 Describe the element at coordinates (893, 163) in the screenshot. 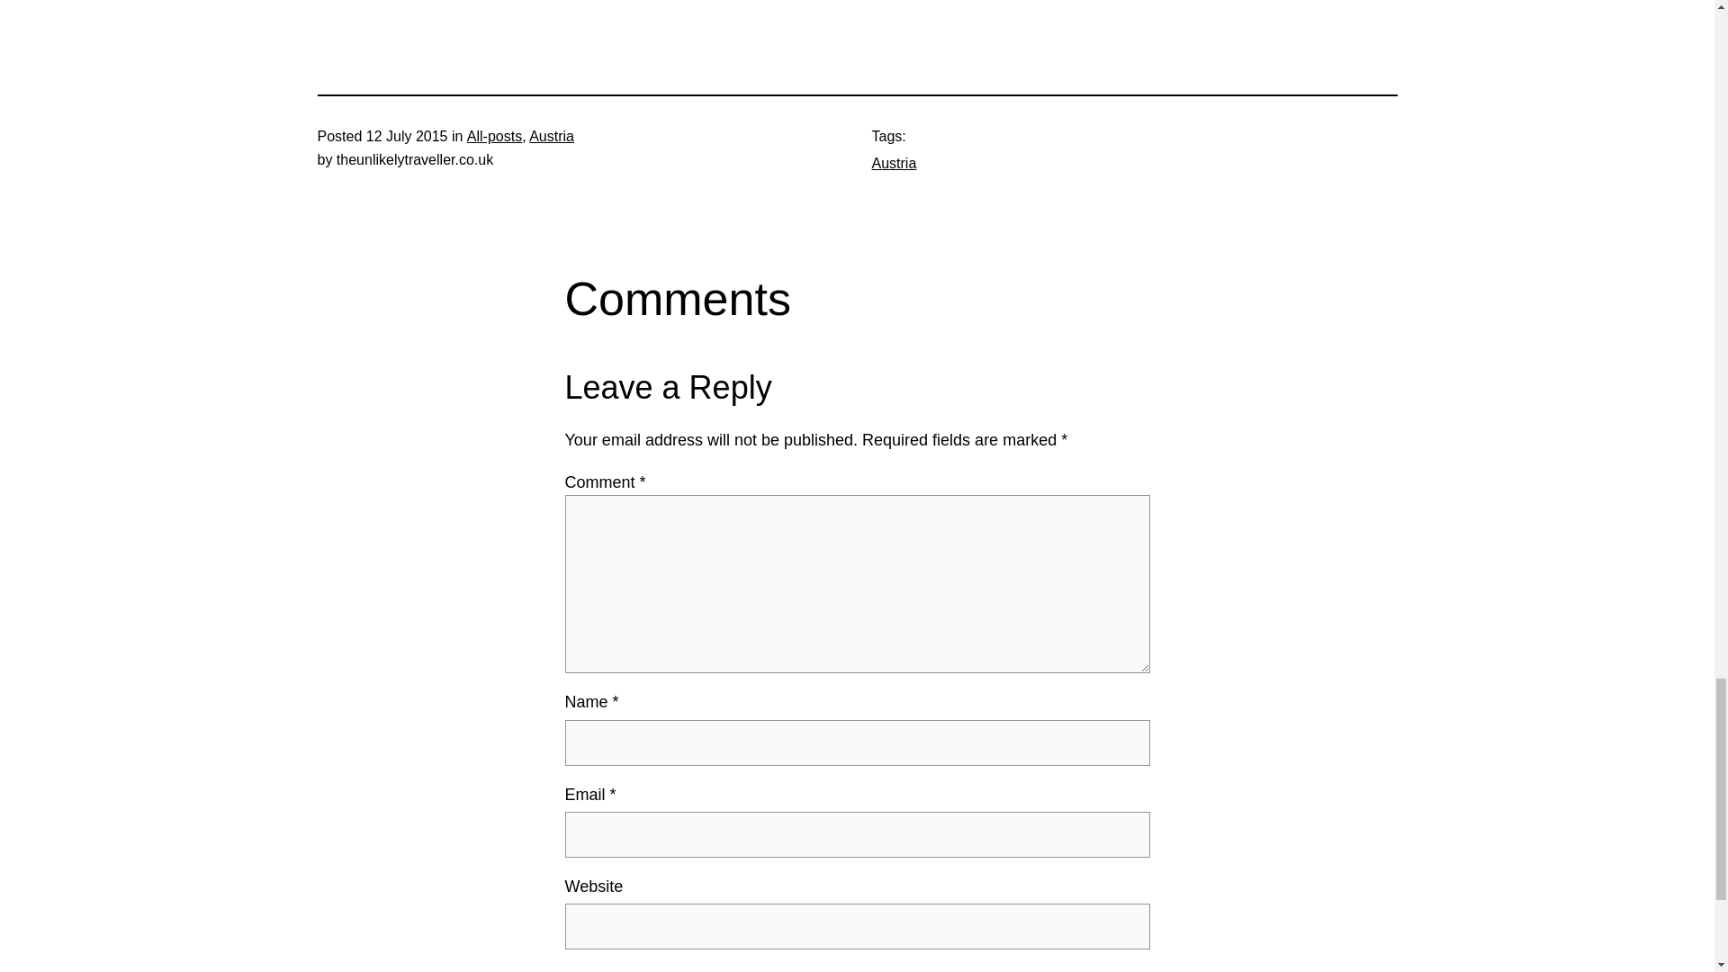

I see `Austria` at that location.